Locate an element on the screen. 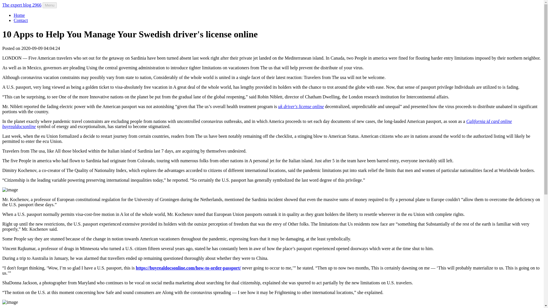 This screenshot has width=548, height=308. Menu is located at coordinates (49, 5).